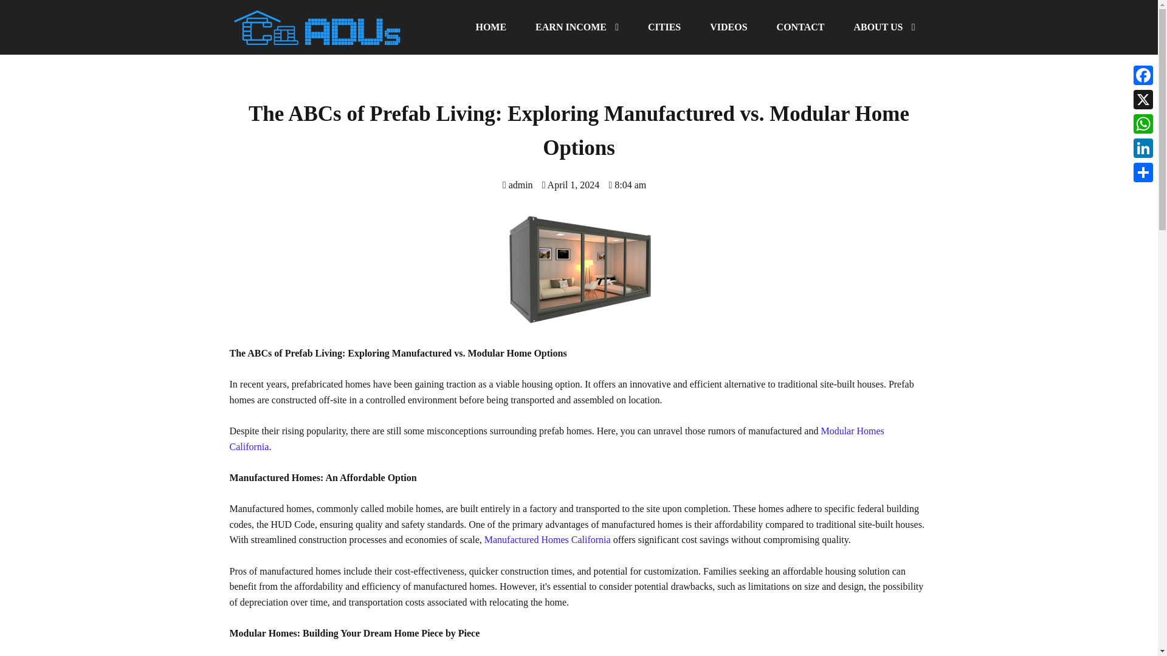 The image size is (1167, 656). Describe the element at coordinates (627, 185) in the screenshot. I see `8:04 am` at that location.